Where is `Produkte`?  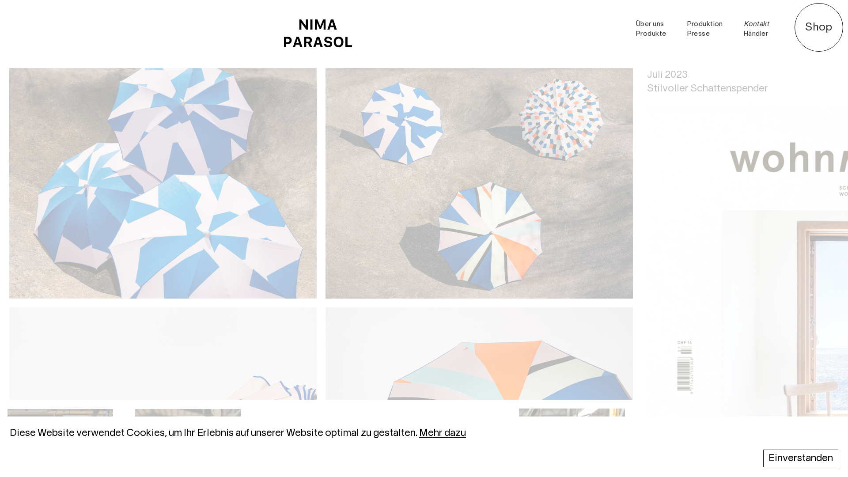 Produkte is located at coordinates (651, 34).